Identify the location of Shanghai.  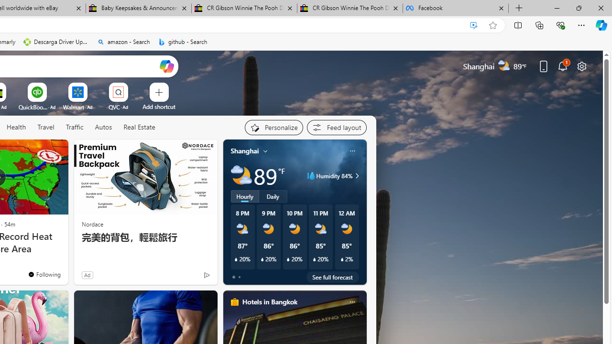
(245, 150).